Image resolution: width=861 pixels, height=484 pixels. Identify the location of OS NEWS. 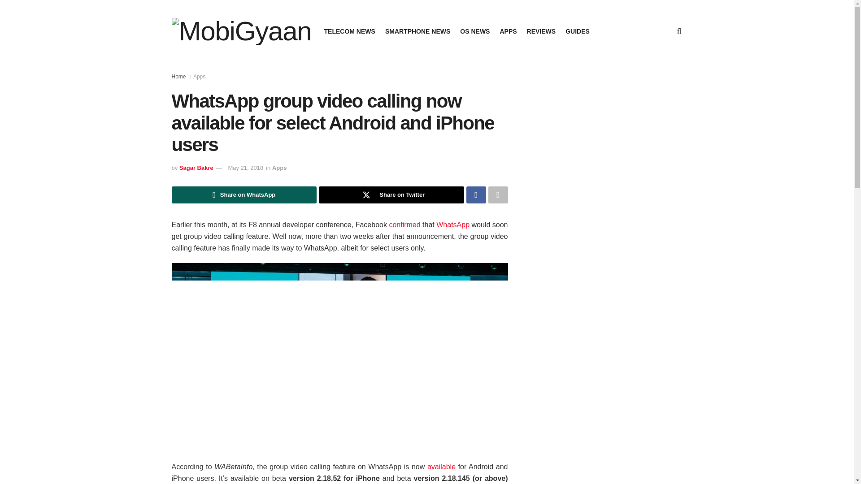
(474, 31).